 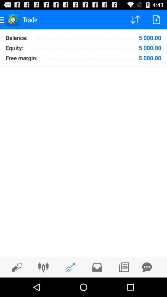 I want to click on sharing message, so click(x=147, y=267).